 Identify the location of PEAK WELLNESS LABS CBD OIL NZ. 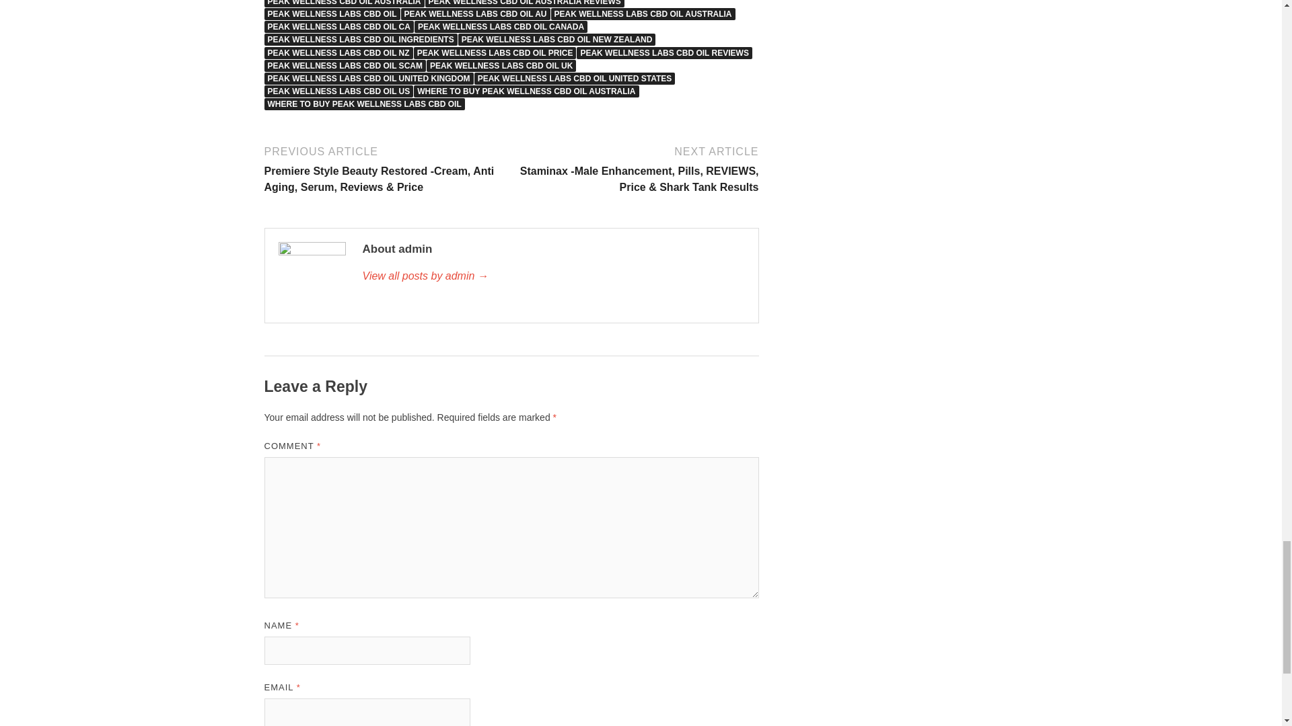
(338, 52).